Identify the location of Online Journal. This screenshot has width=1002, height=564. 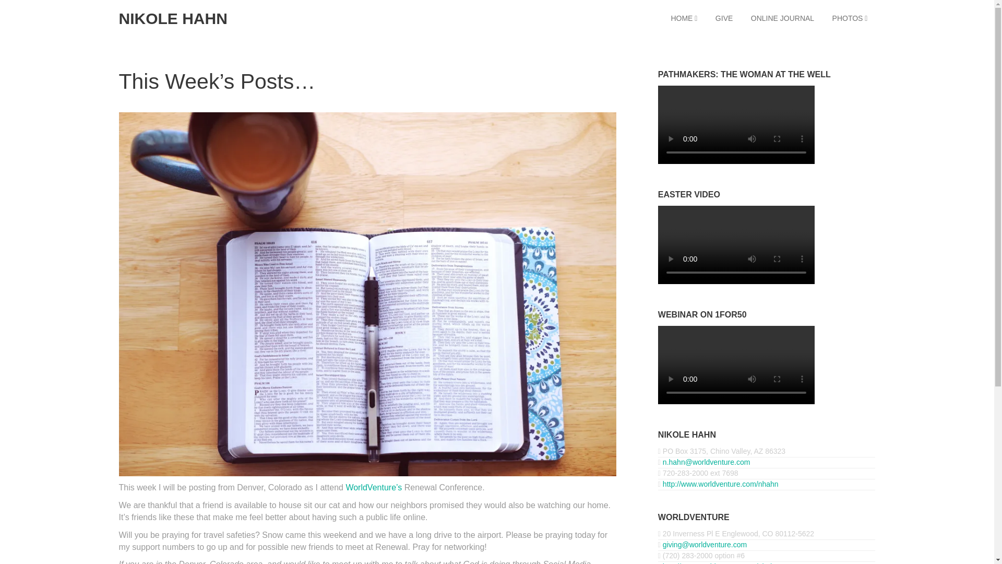
(782, 19).